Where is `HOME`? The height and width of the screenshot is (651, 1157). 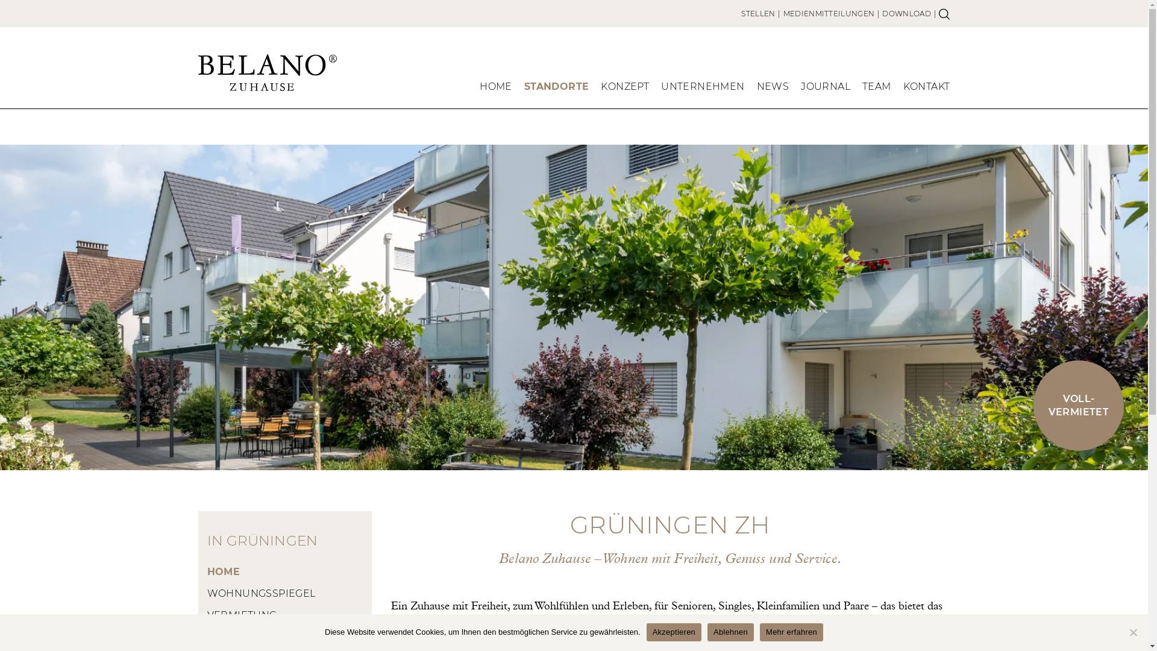 HOME is located at coordinates (285, 572).